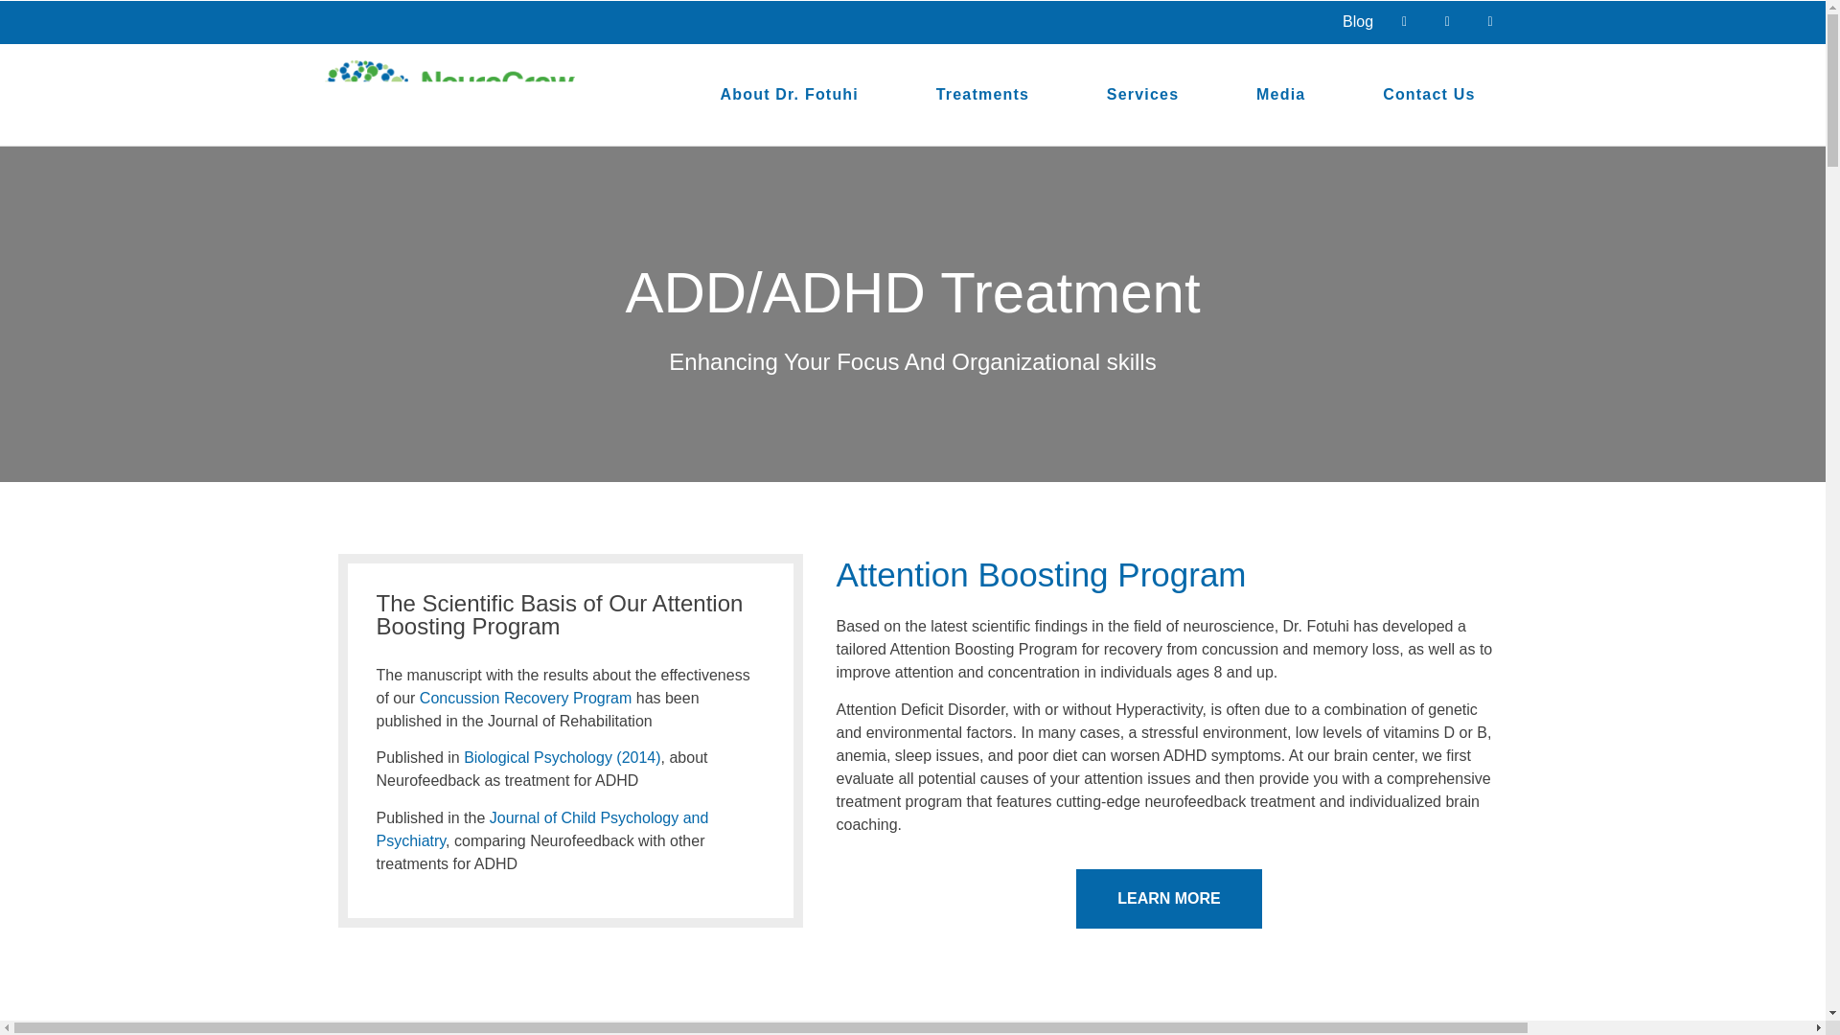 The height and width of the screenshot is (1035, 1840). What do you see at coordinates (790, 95) in the screenshot?
I see `About Dr. Fotuhi` at bounding box center [790, 95].